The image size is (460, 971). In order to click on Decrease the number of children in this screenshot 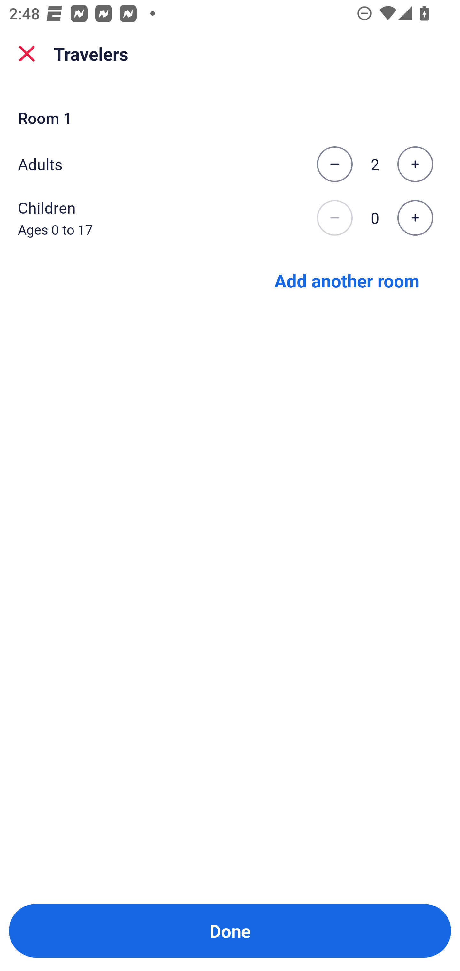, I will do `click(334, 218)`.